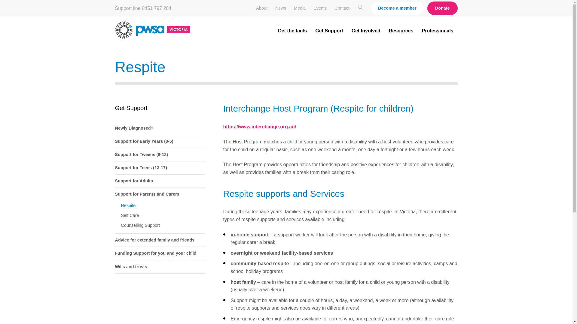 The height and width of the screenshot is (324, 577). I want to click on Contact, so click(342, 8).